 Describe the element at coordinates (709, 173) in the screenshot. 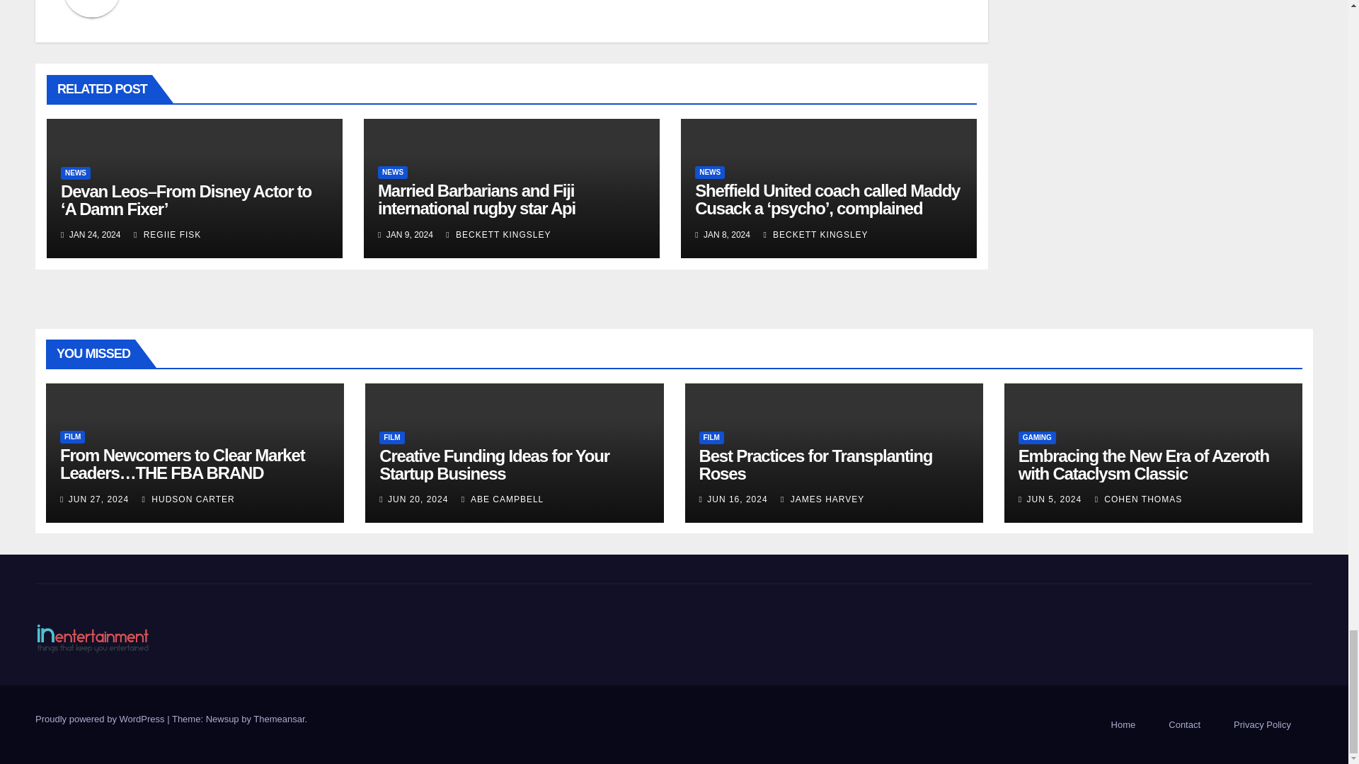

I see `NEWS` at that location.